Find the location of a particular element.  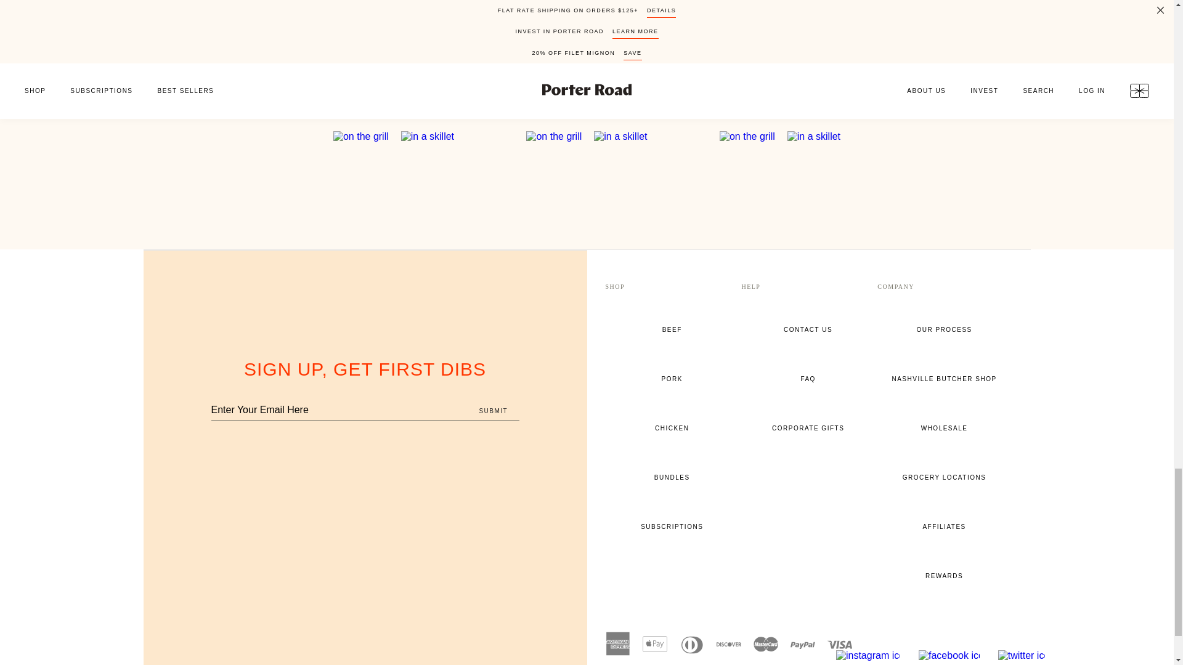

Apple Pay is located at coordinates (654, 644).